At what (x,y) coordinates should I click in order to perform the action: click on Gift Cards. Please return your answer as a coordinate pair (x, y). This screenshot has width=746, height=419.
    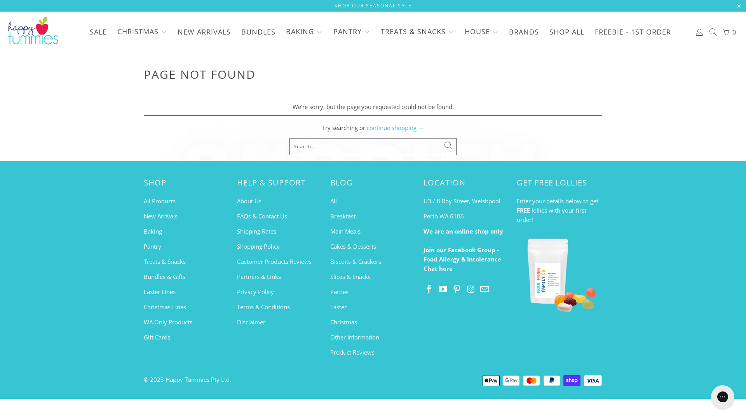
    Looking at the image, I should click on (157, 337).